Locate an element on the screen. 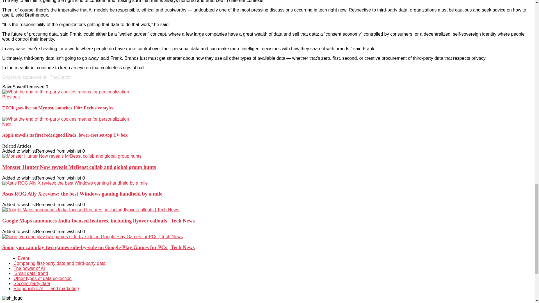 Image resolution: width=539 pixels, height=303 pixels. TheSpuzz is located at coordinates (60, 77).